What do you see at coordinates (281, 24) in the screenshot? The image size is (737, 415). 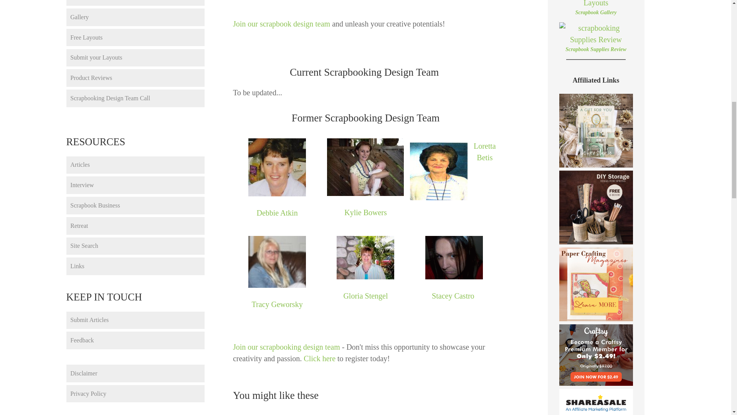 I see `Join our scrapbook design team` at bounding box center [281, 24].